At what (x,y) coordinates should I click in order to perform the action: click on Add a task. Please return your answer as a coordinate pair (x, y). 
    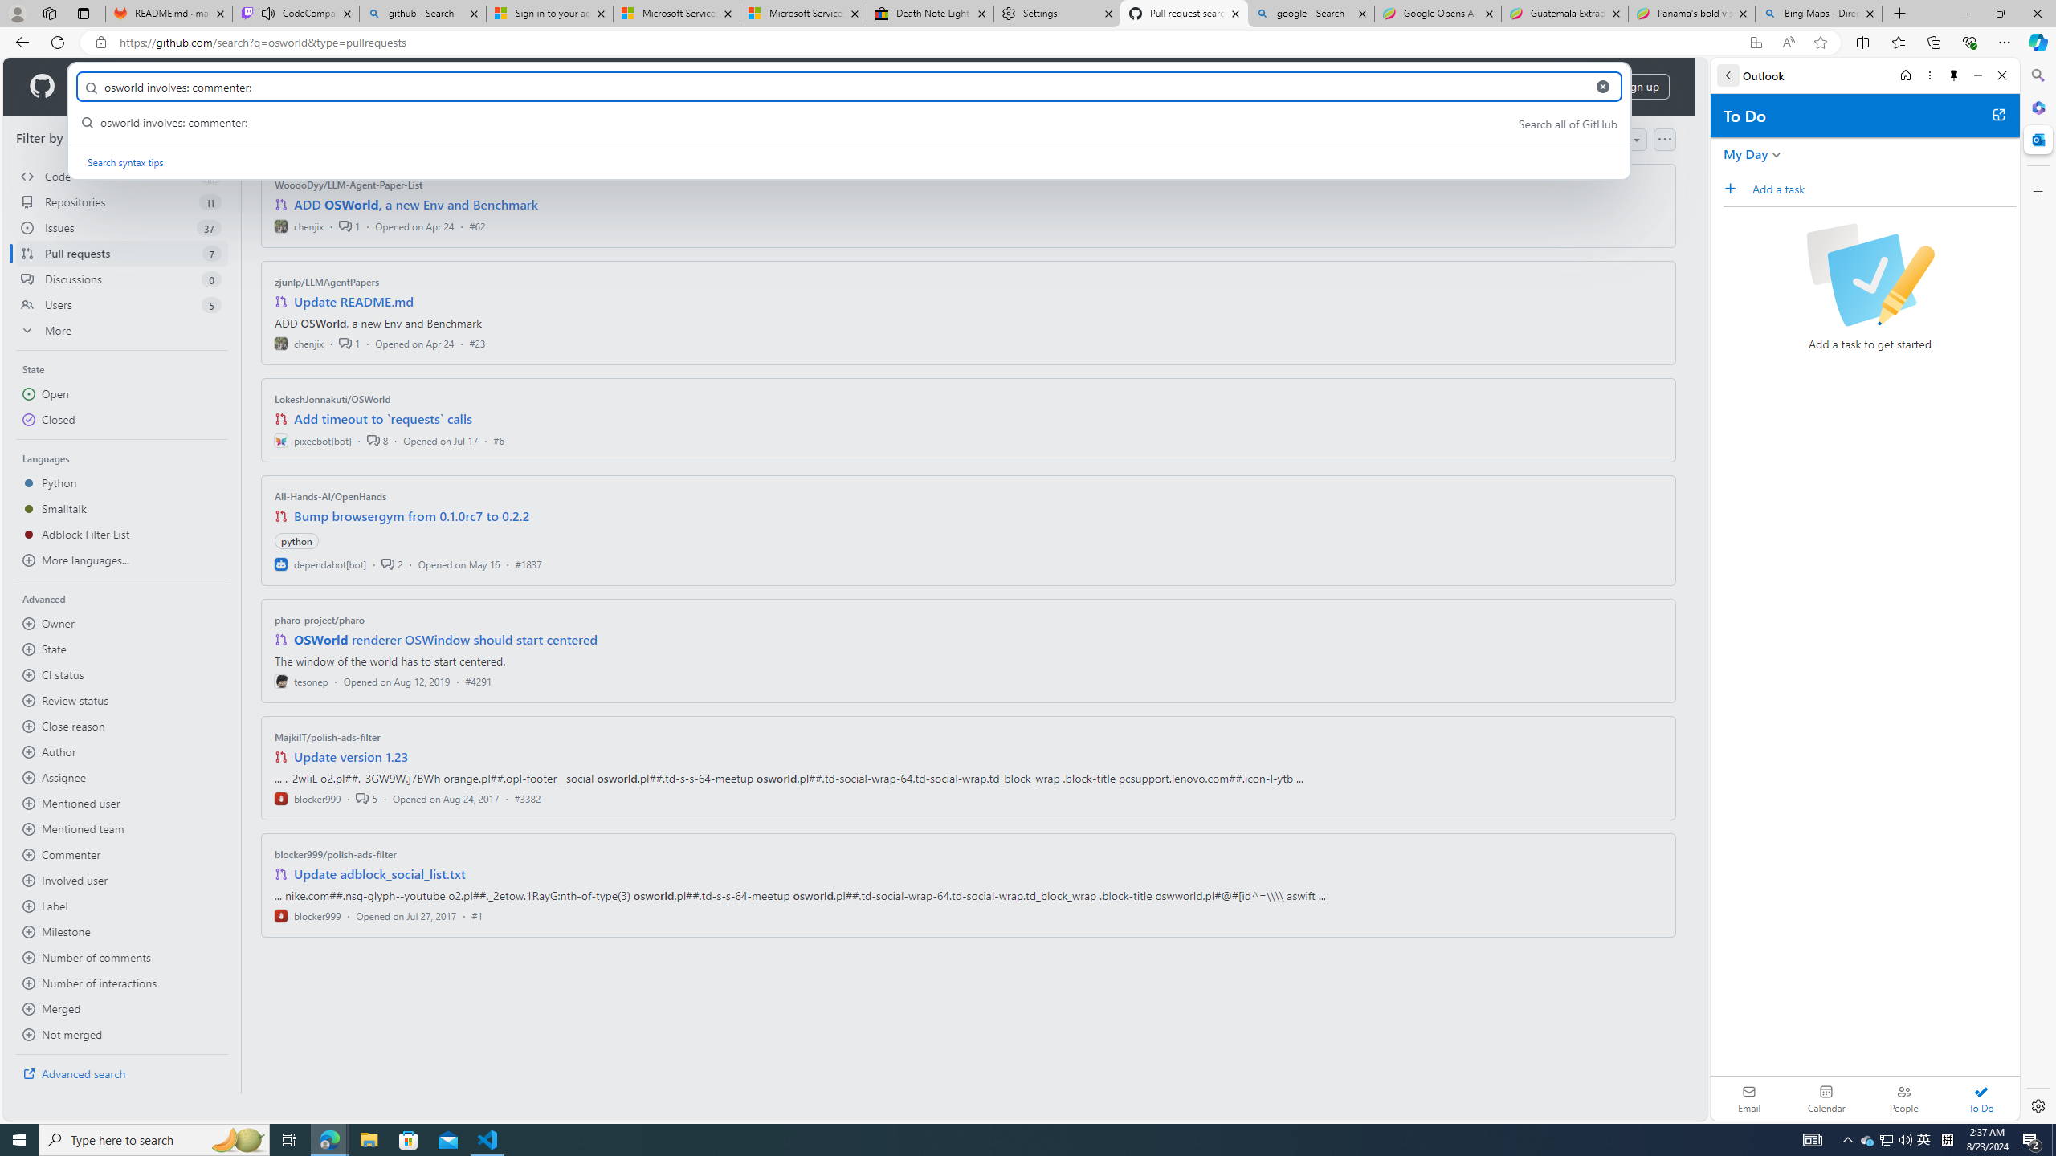
    Looking at the image, I should click on (1735, 188).